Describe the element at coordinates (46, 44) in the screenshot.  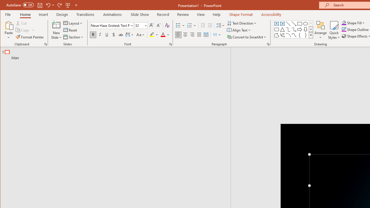
I see `Office Clipboard...` at that location.